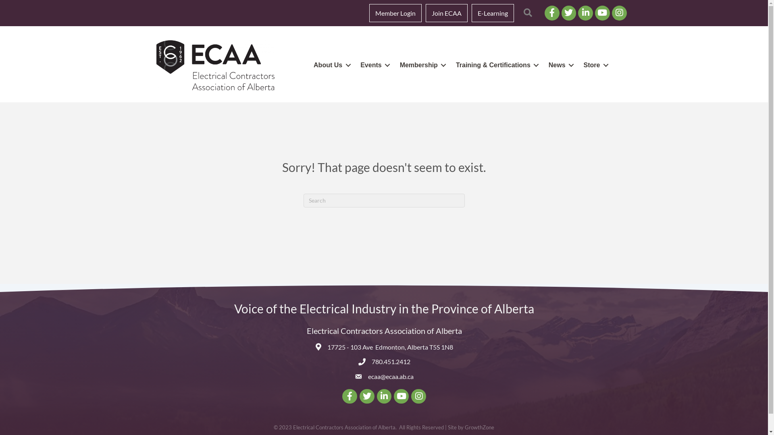  What do you see at coordinates (395, 13) in the screenshot?
I see `Member Login` at bounding box center [395, 13].